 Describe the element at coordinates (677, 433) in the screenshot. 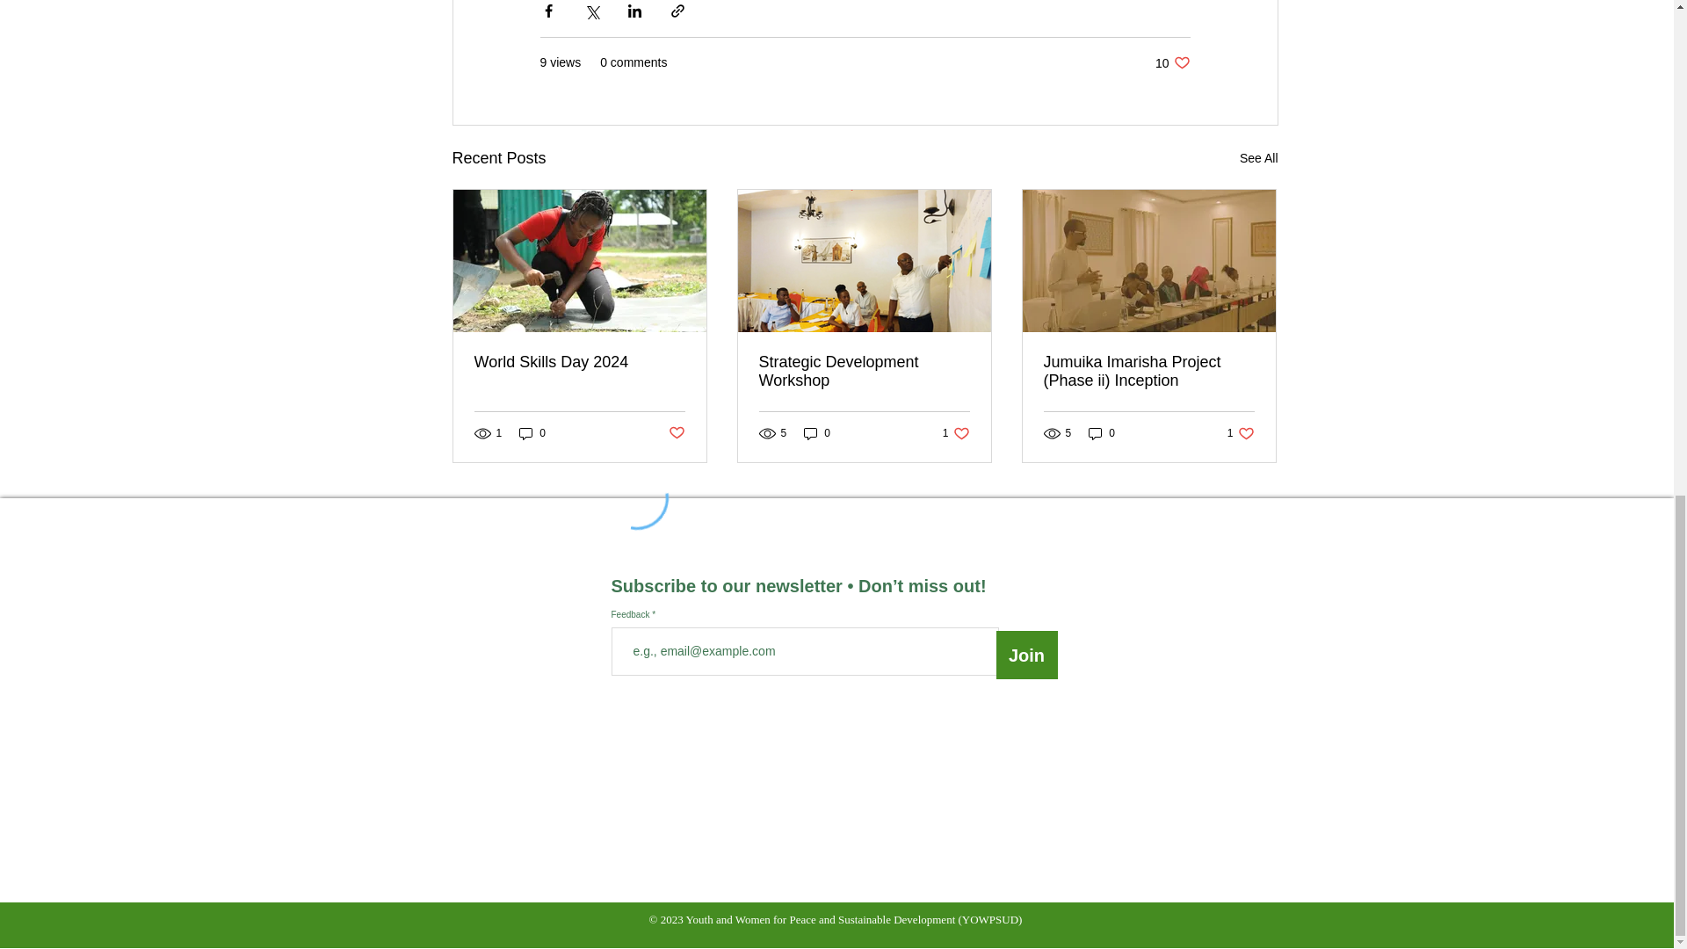

I see `0` at that location.